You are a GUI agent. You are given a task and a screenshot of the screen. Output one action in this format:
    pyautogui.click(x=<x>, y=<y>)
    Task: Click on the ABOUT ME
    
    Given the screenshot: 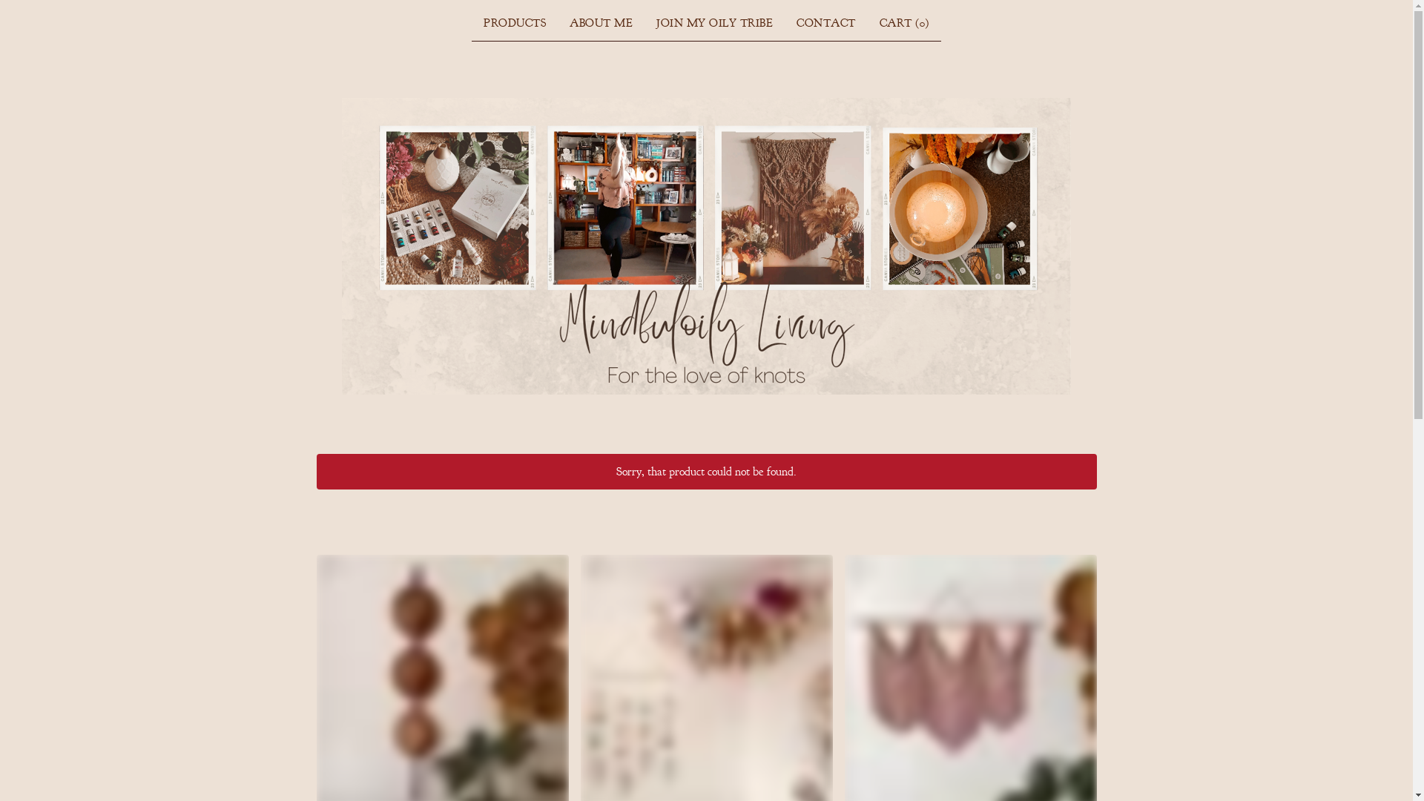 What is the action you would take?
    pyautogui.click(x=601, y=24)
    